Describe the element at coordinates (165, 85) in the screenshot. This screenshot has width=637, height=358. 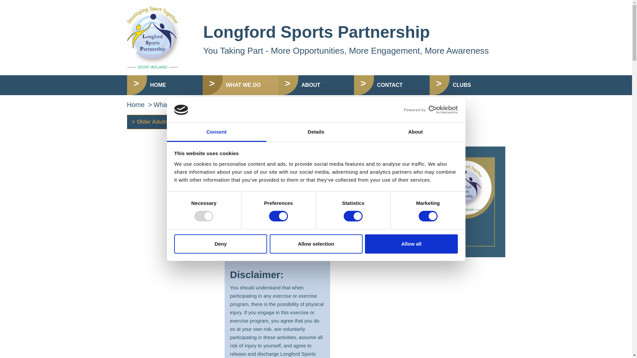
I see `HOME` at that location.